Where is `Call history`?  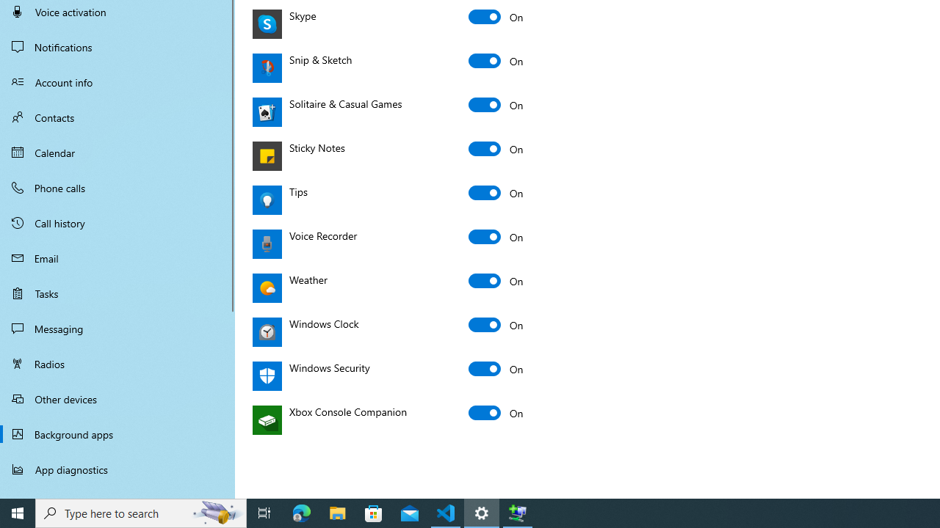
Call history is located at coordinates (117, 223).